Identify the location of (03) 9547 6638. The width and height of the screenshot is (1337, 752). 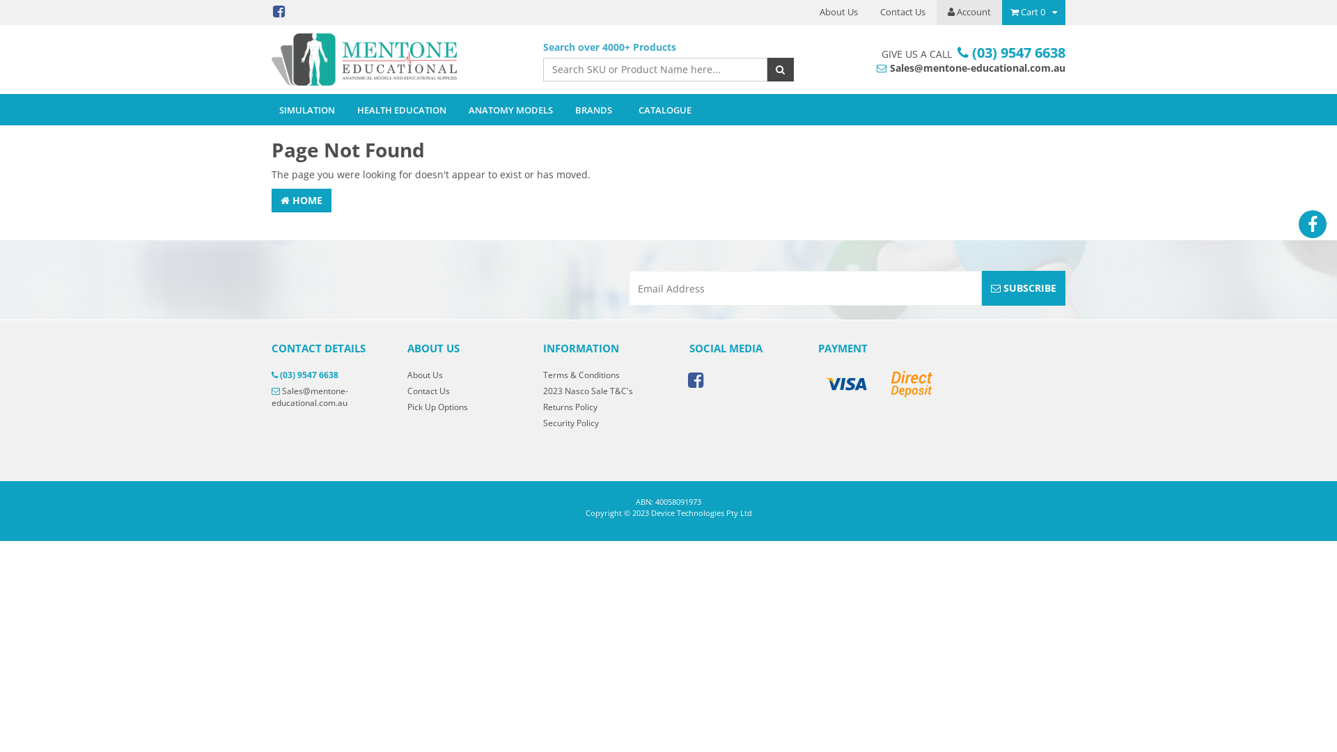
(329, 375).